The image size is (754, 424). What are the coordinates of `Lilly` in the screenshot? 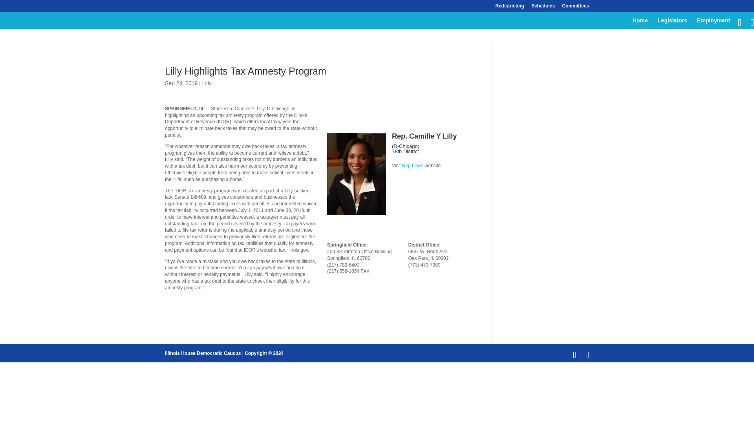 It's located at (207, 83).